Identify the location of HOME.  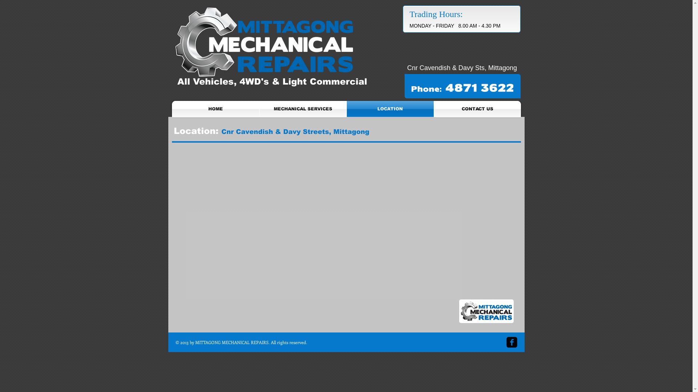
(215, 109).